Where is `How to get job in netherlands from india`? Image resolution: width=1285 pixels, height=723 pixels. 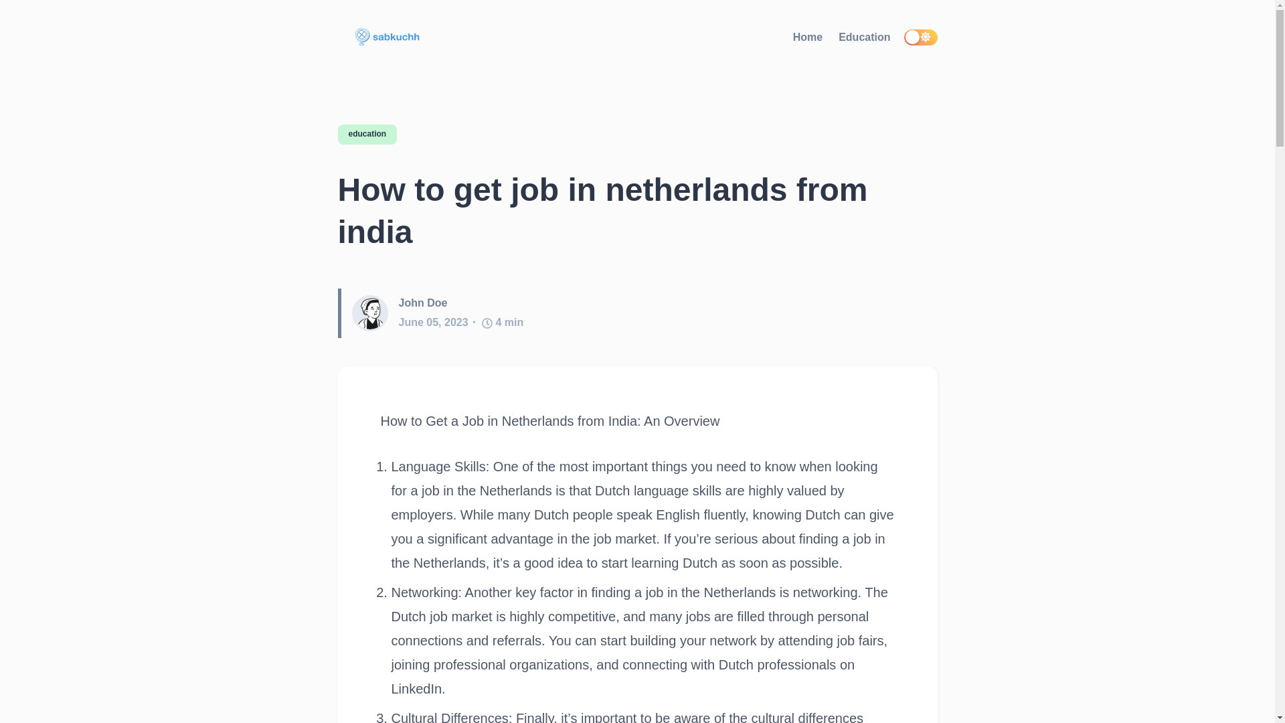 How to get job in netherlands from india is located at coordinates (636, 212).